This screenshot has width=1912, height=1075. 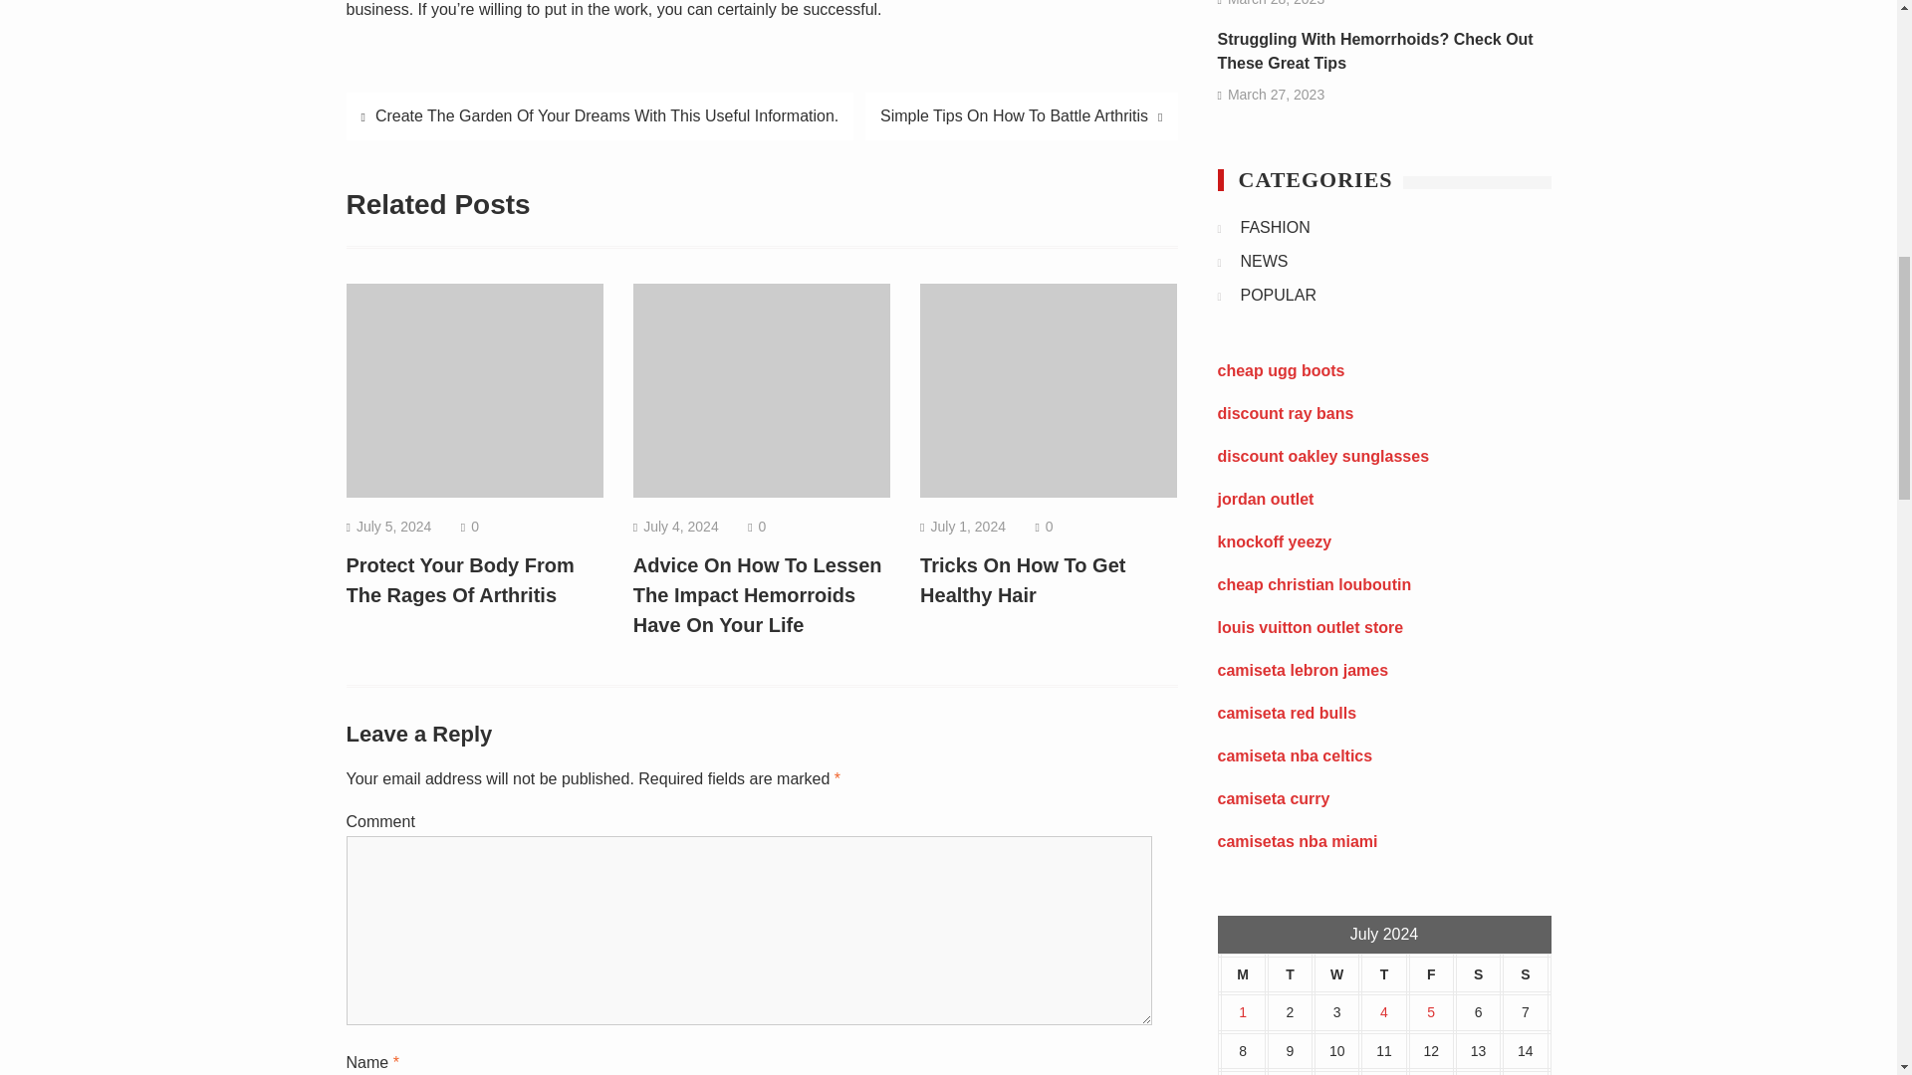 I want to click on Monday, so click(x=1243, y=975).